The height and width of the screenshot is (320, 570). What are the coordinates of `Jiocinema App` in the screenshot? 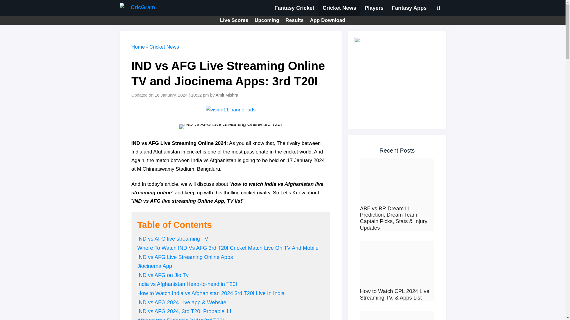 It's located at (154, 266).